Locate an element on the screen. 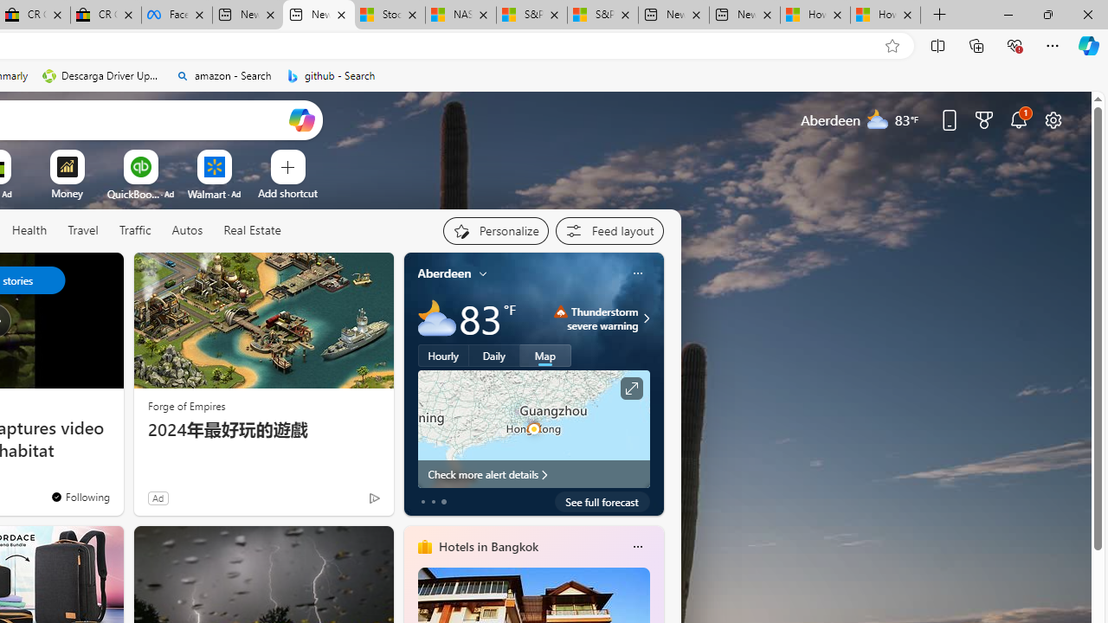 The width and height of the screenshot is (1108, 623). Personalize your feed" is located at coordinates (495, 230).